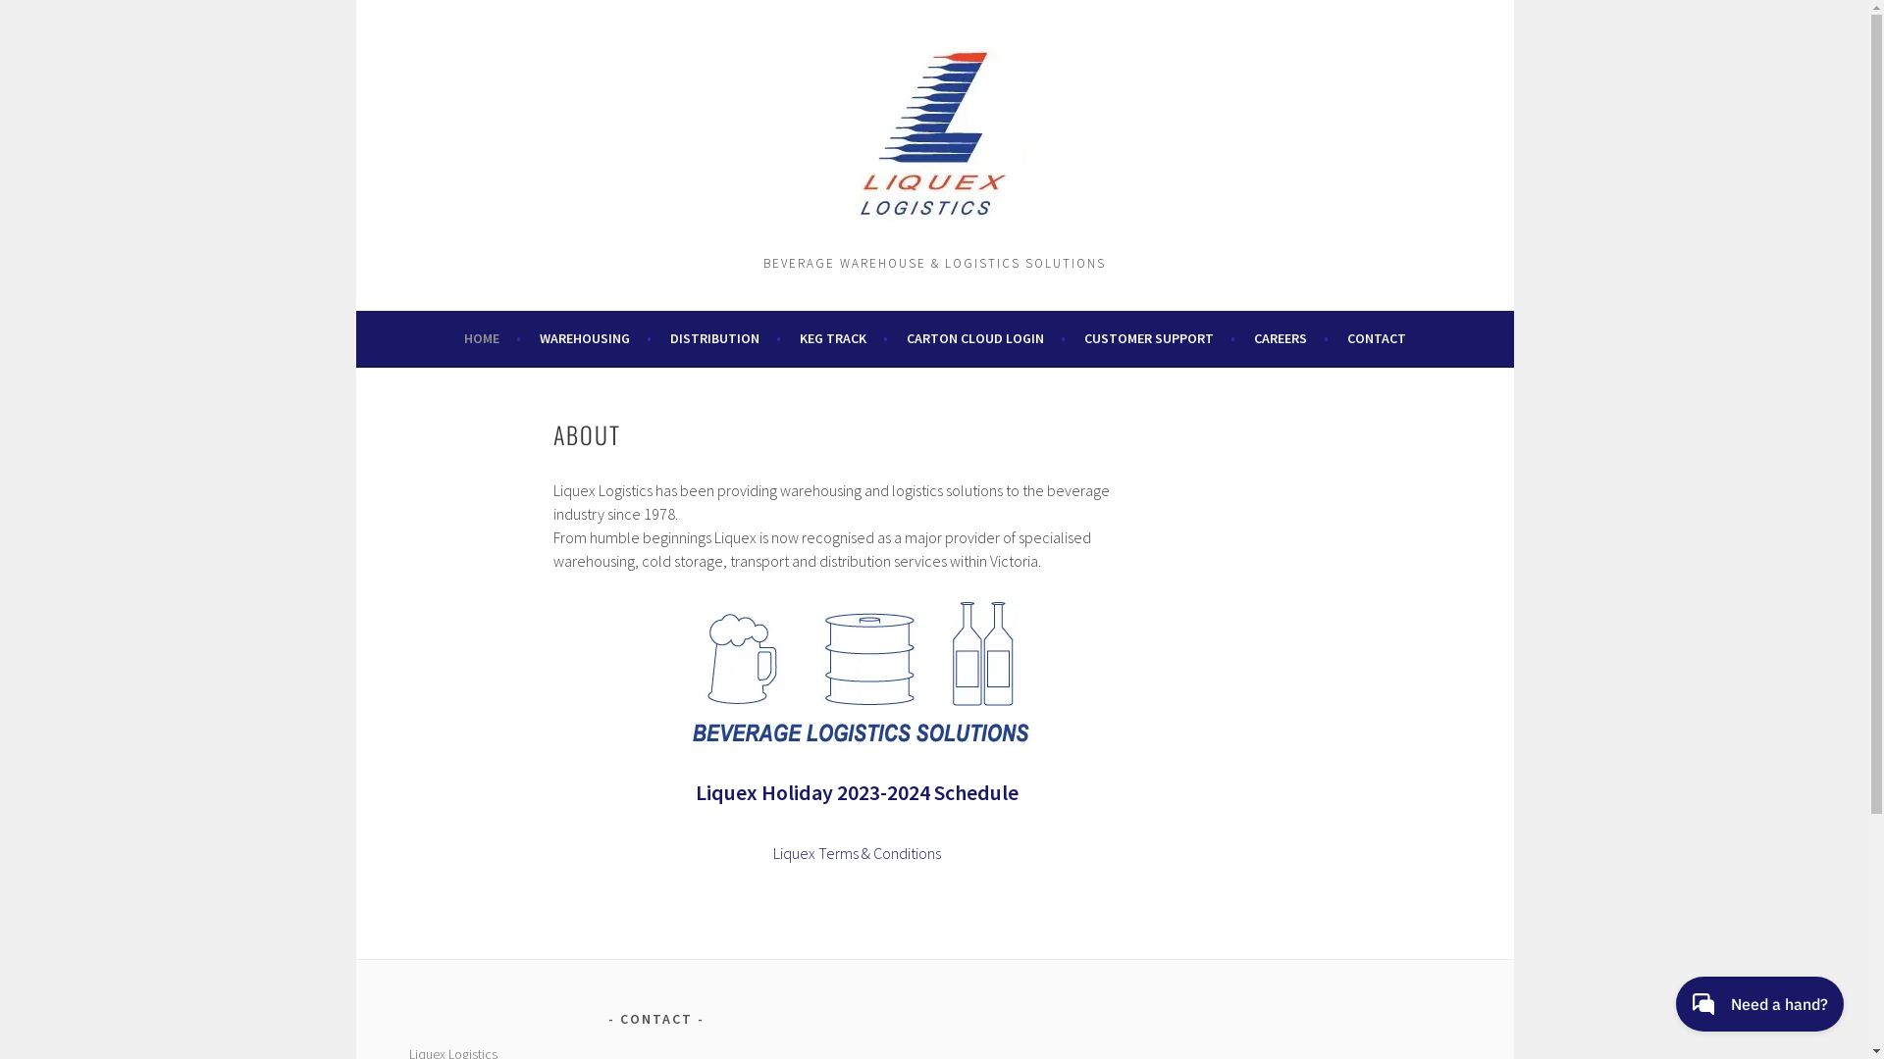  What do you see at coordinates (858, 792) in the screenshot?
I see `Liquex Holiday 2023-2024 Schedule` at bounding box center [858, 792].